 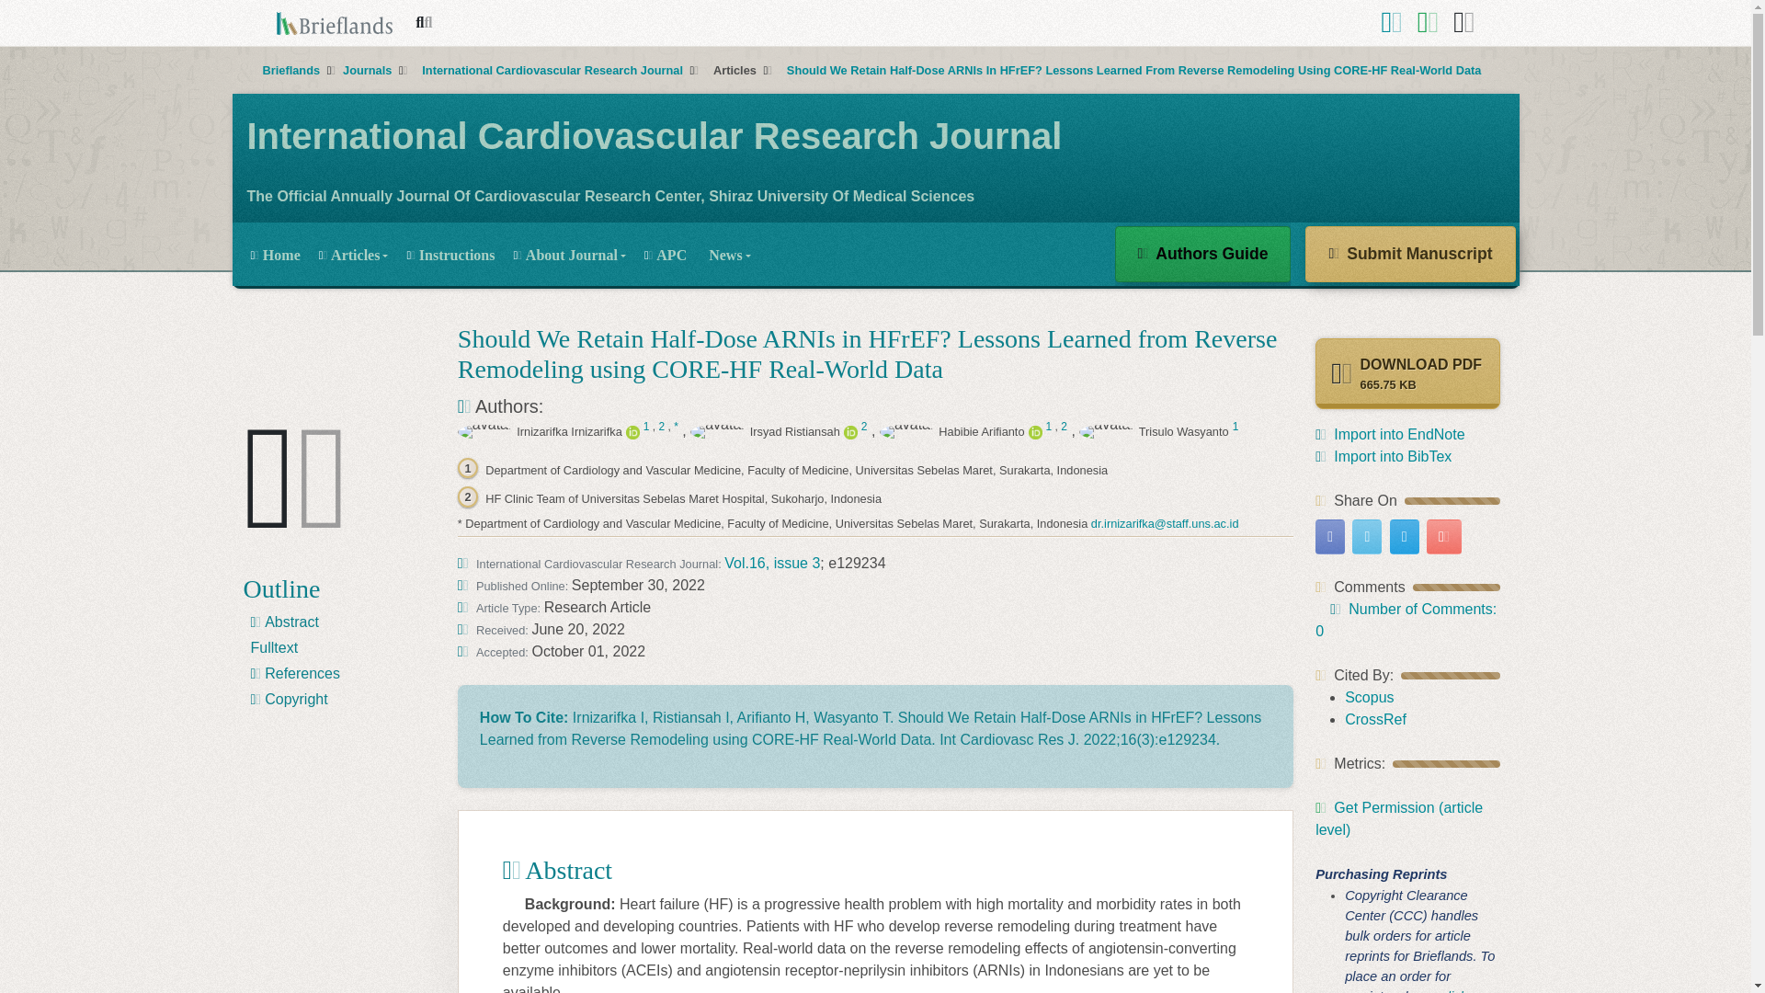 I want to click on News, so click(x=726, y=254).